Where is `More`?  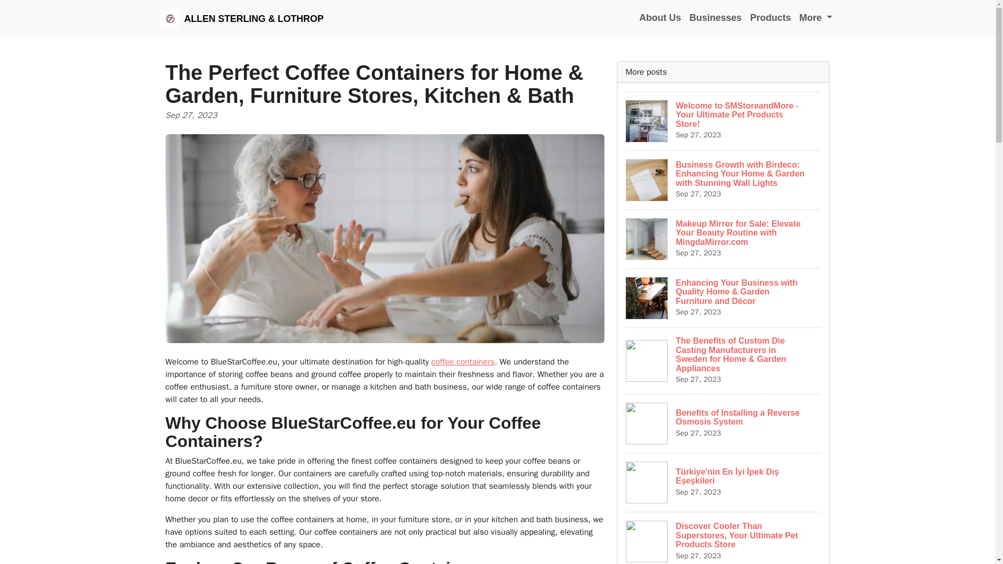
More is located at coordinates (463, 361).